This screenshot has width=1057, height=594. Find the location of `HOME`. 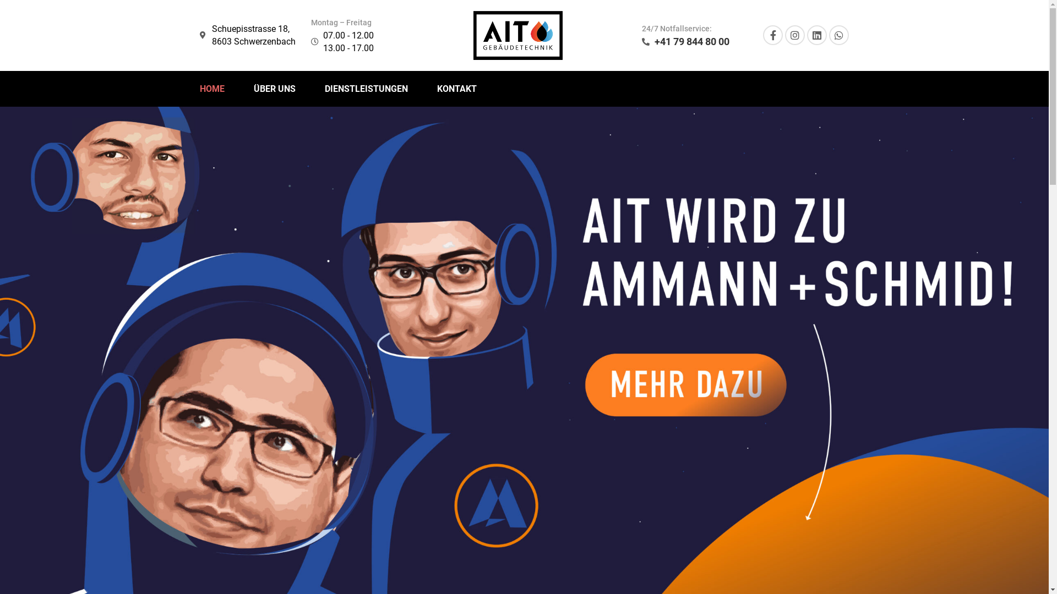

HOME is located at coordinates (211, 89).